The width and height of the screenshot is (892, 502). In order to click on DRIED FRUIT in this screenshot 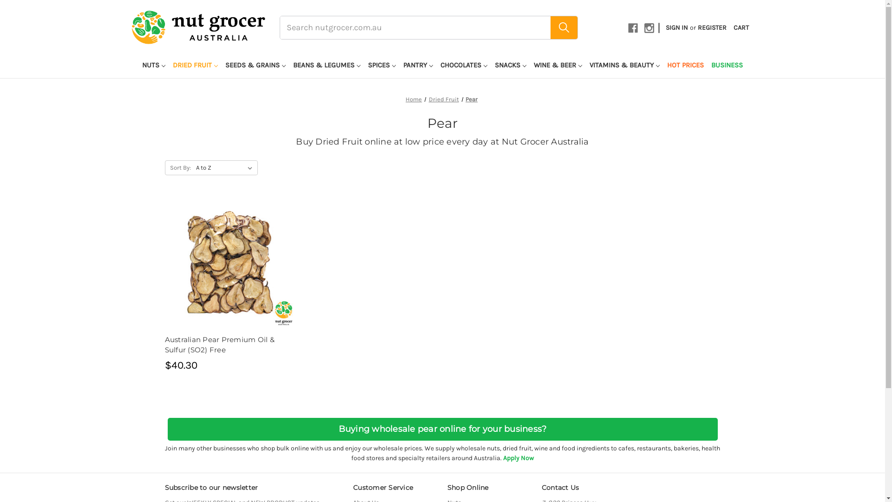, I will do `click(195, 66)`.